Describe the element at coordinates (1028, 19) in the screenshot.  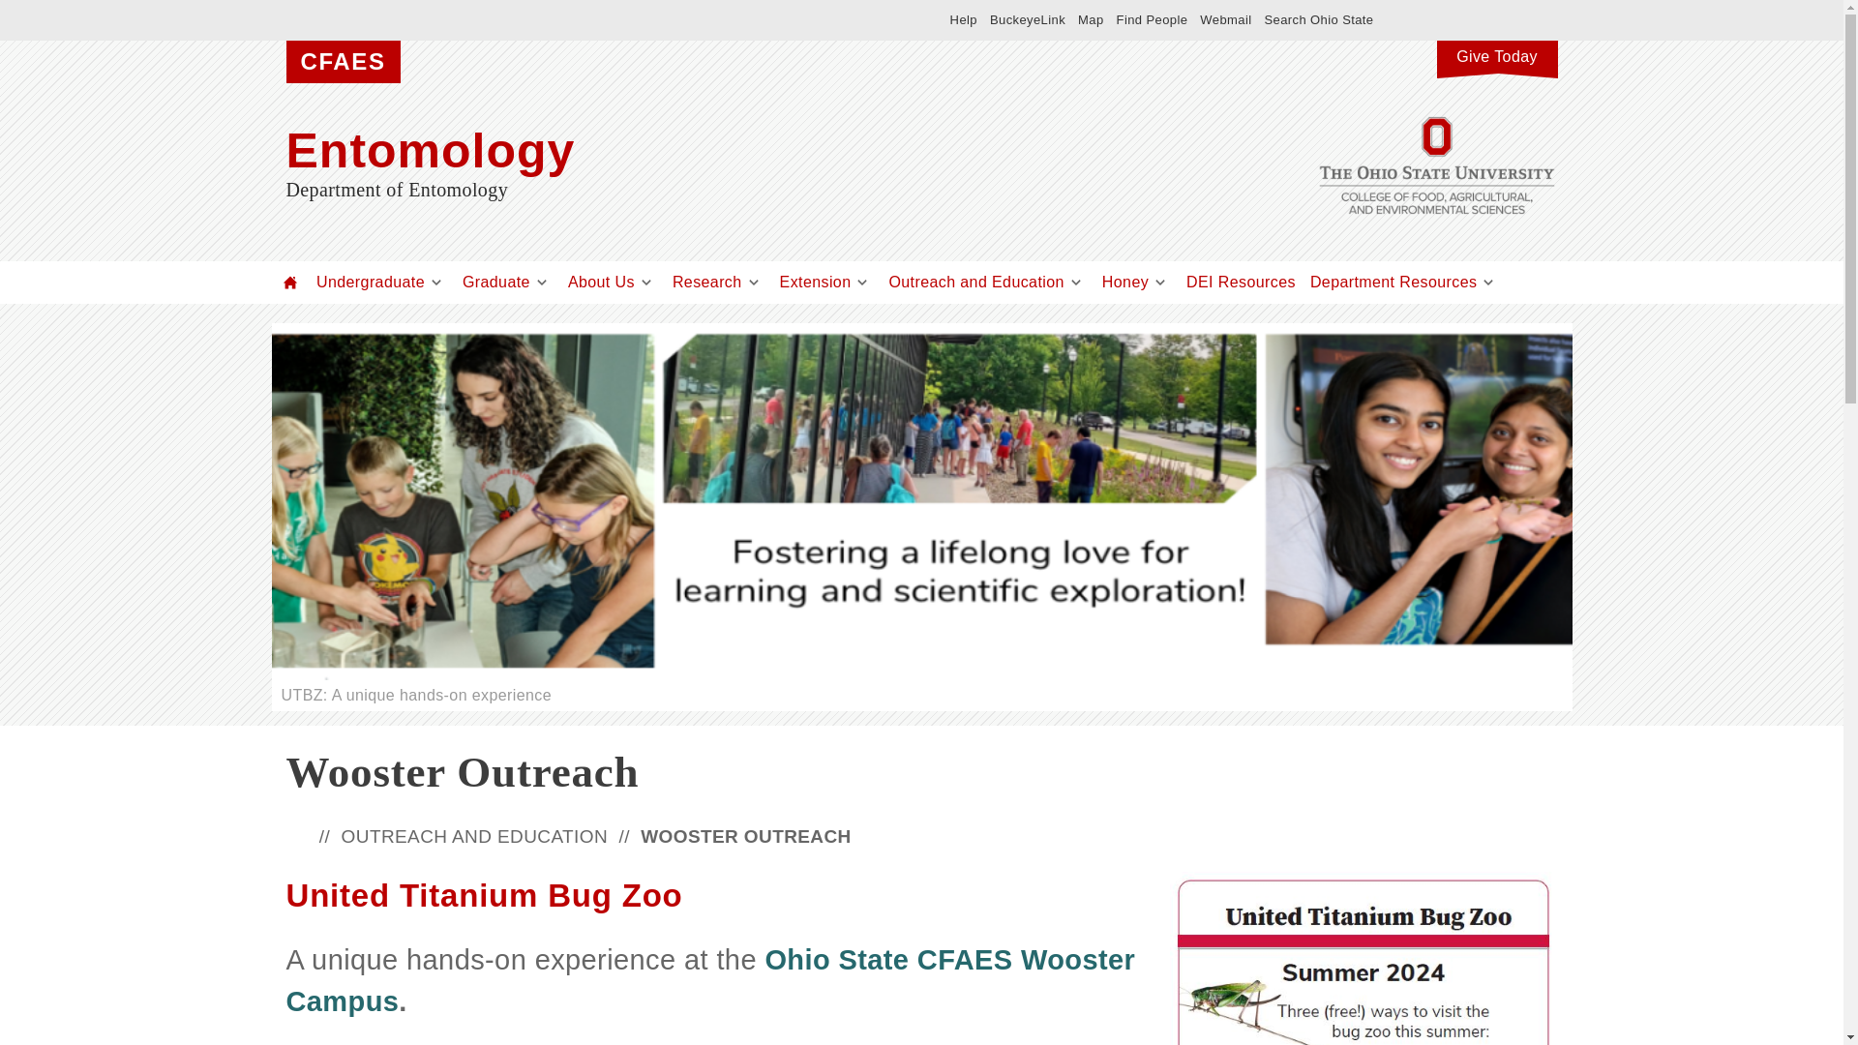
I see `BuckeyeLink` at that location.